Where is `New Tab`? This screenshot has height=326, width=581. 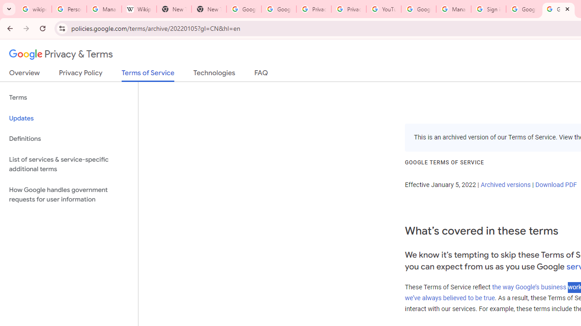
New Tab is located at coordinates (209, 9).